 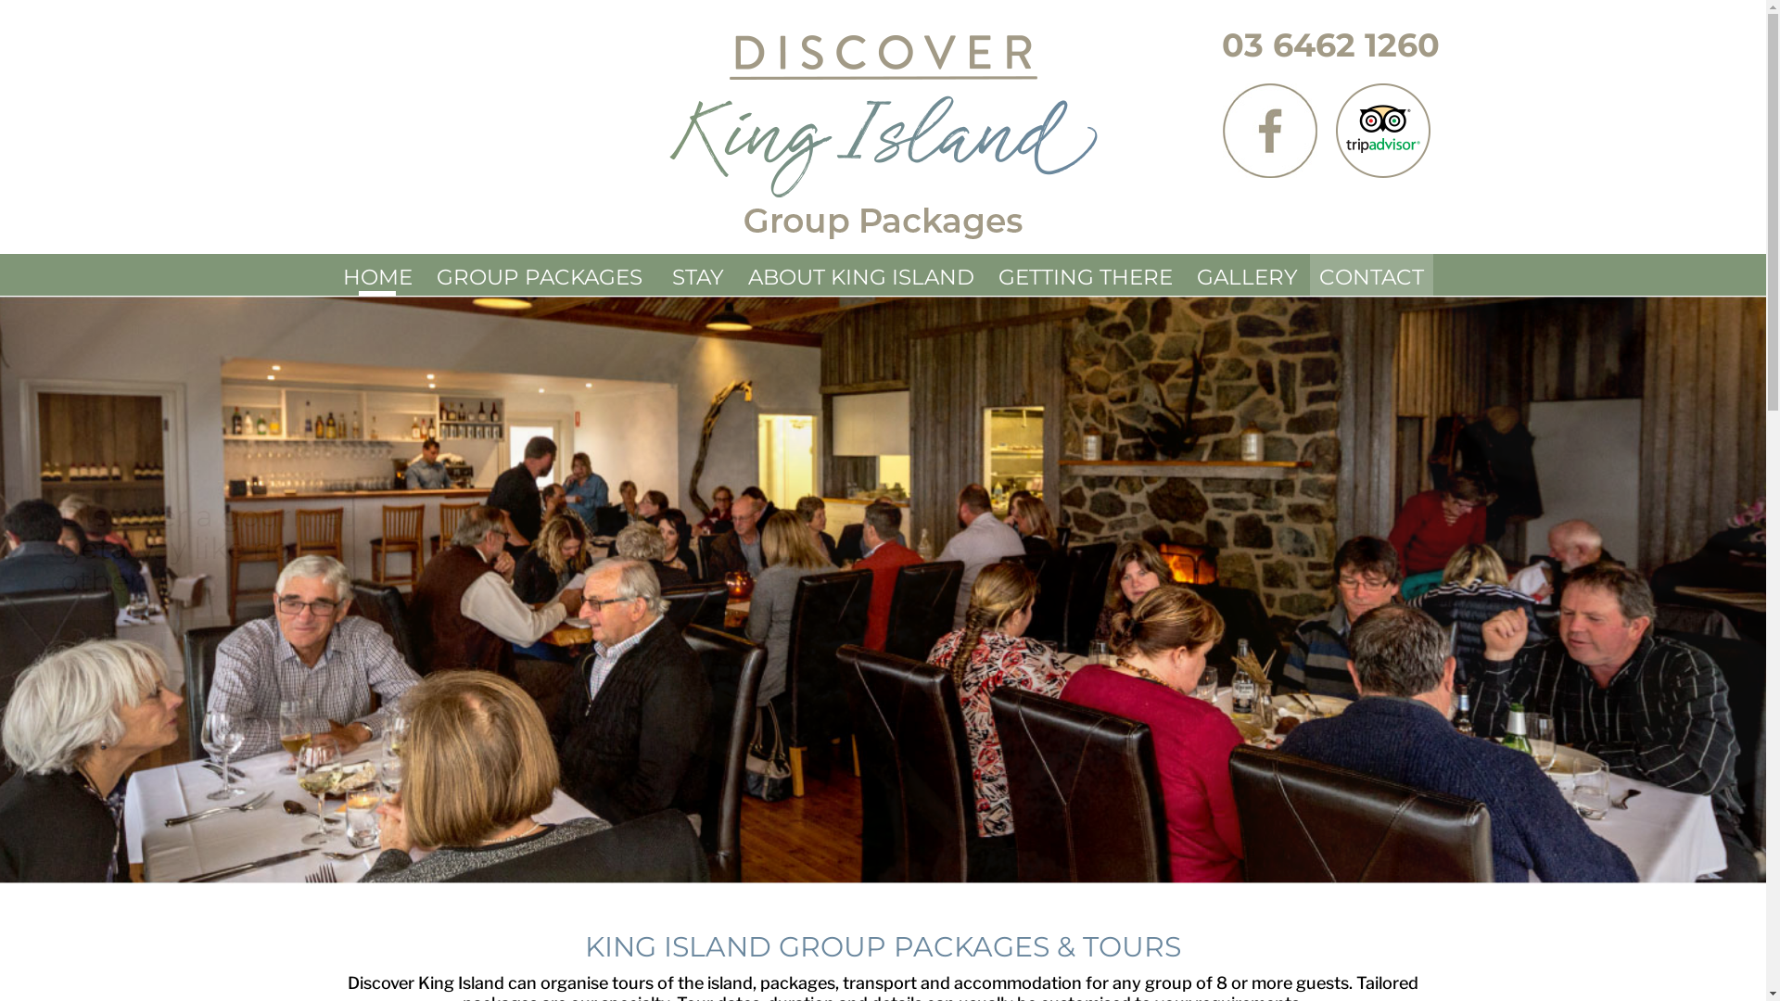 I want to click on GROUP PACKAGES, so click(x=541, y=274).